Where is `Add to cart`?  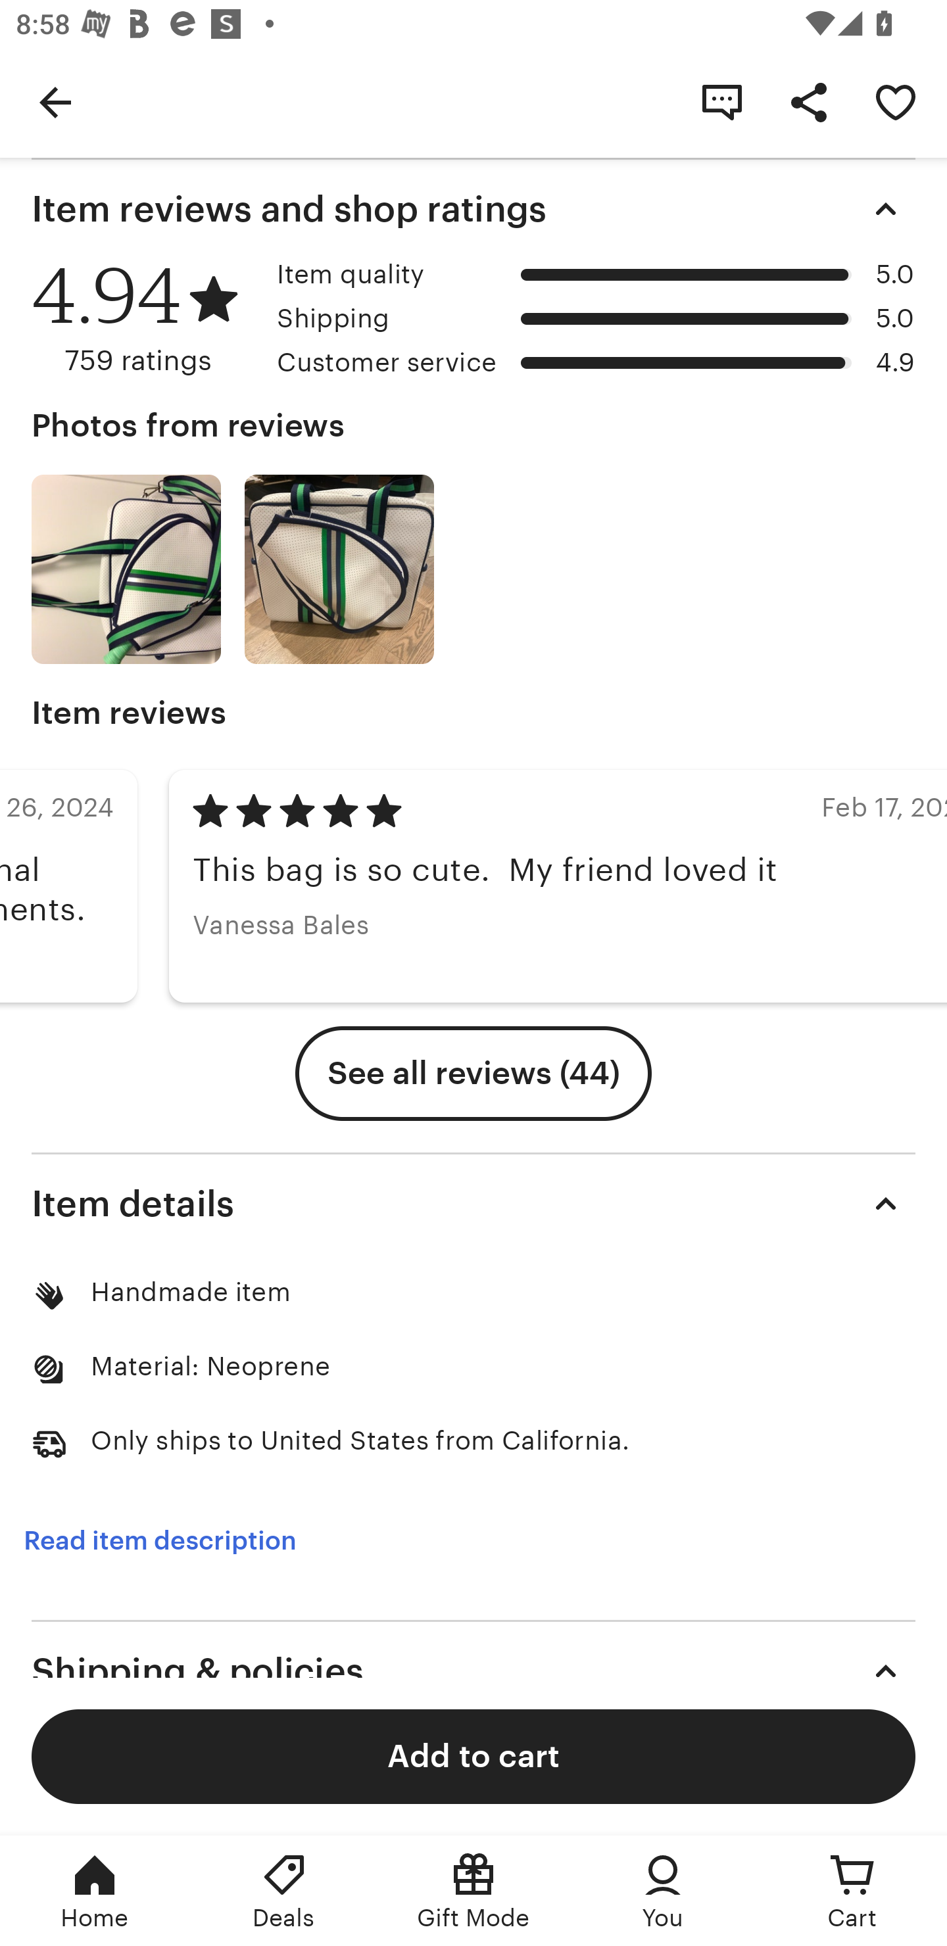 Add to cart is located at coordinates (473, 1755).